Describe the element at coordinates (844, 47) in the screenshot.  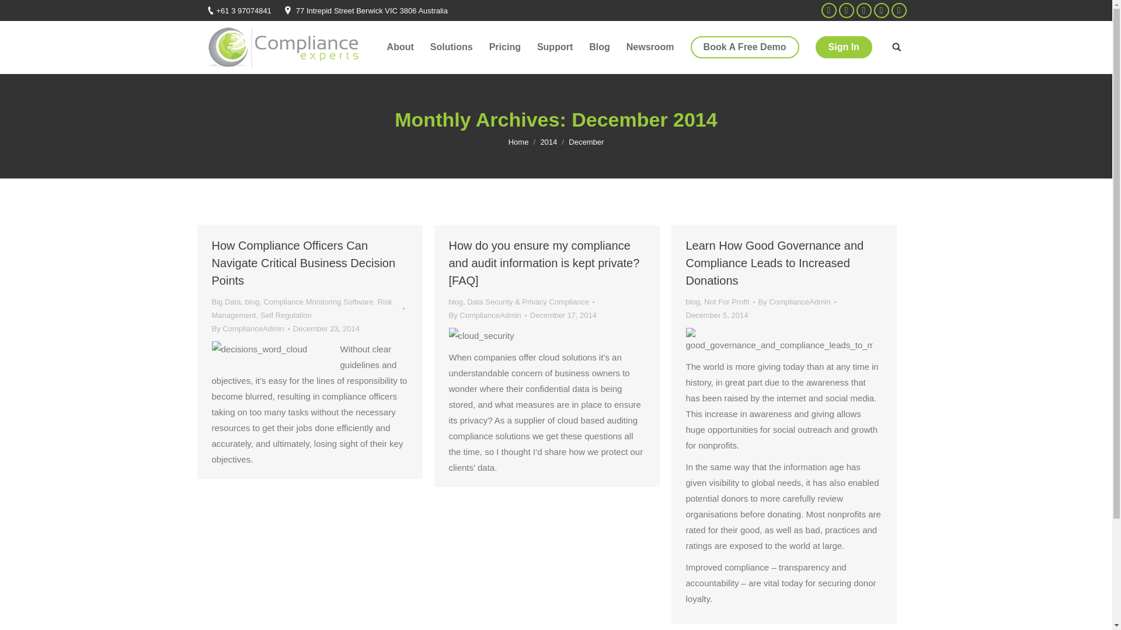
I see `Sign In` at that location.